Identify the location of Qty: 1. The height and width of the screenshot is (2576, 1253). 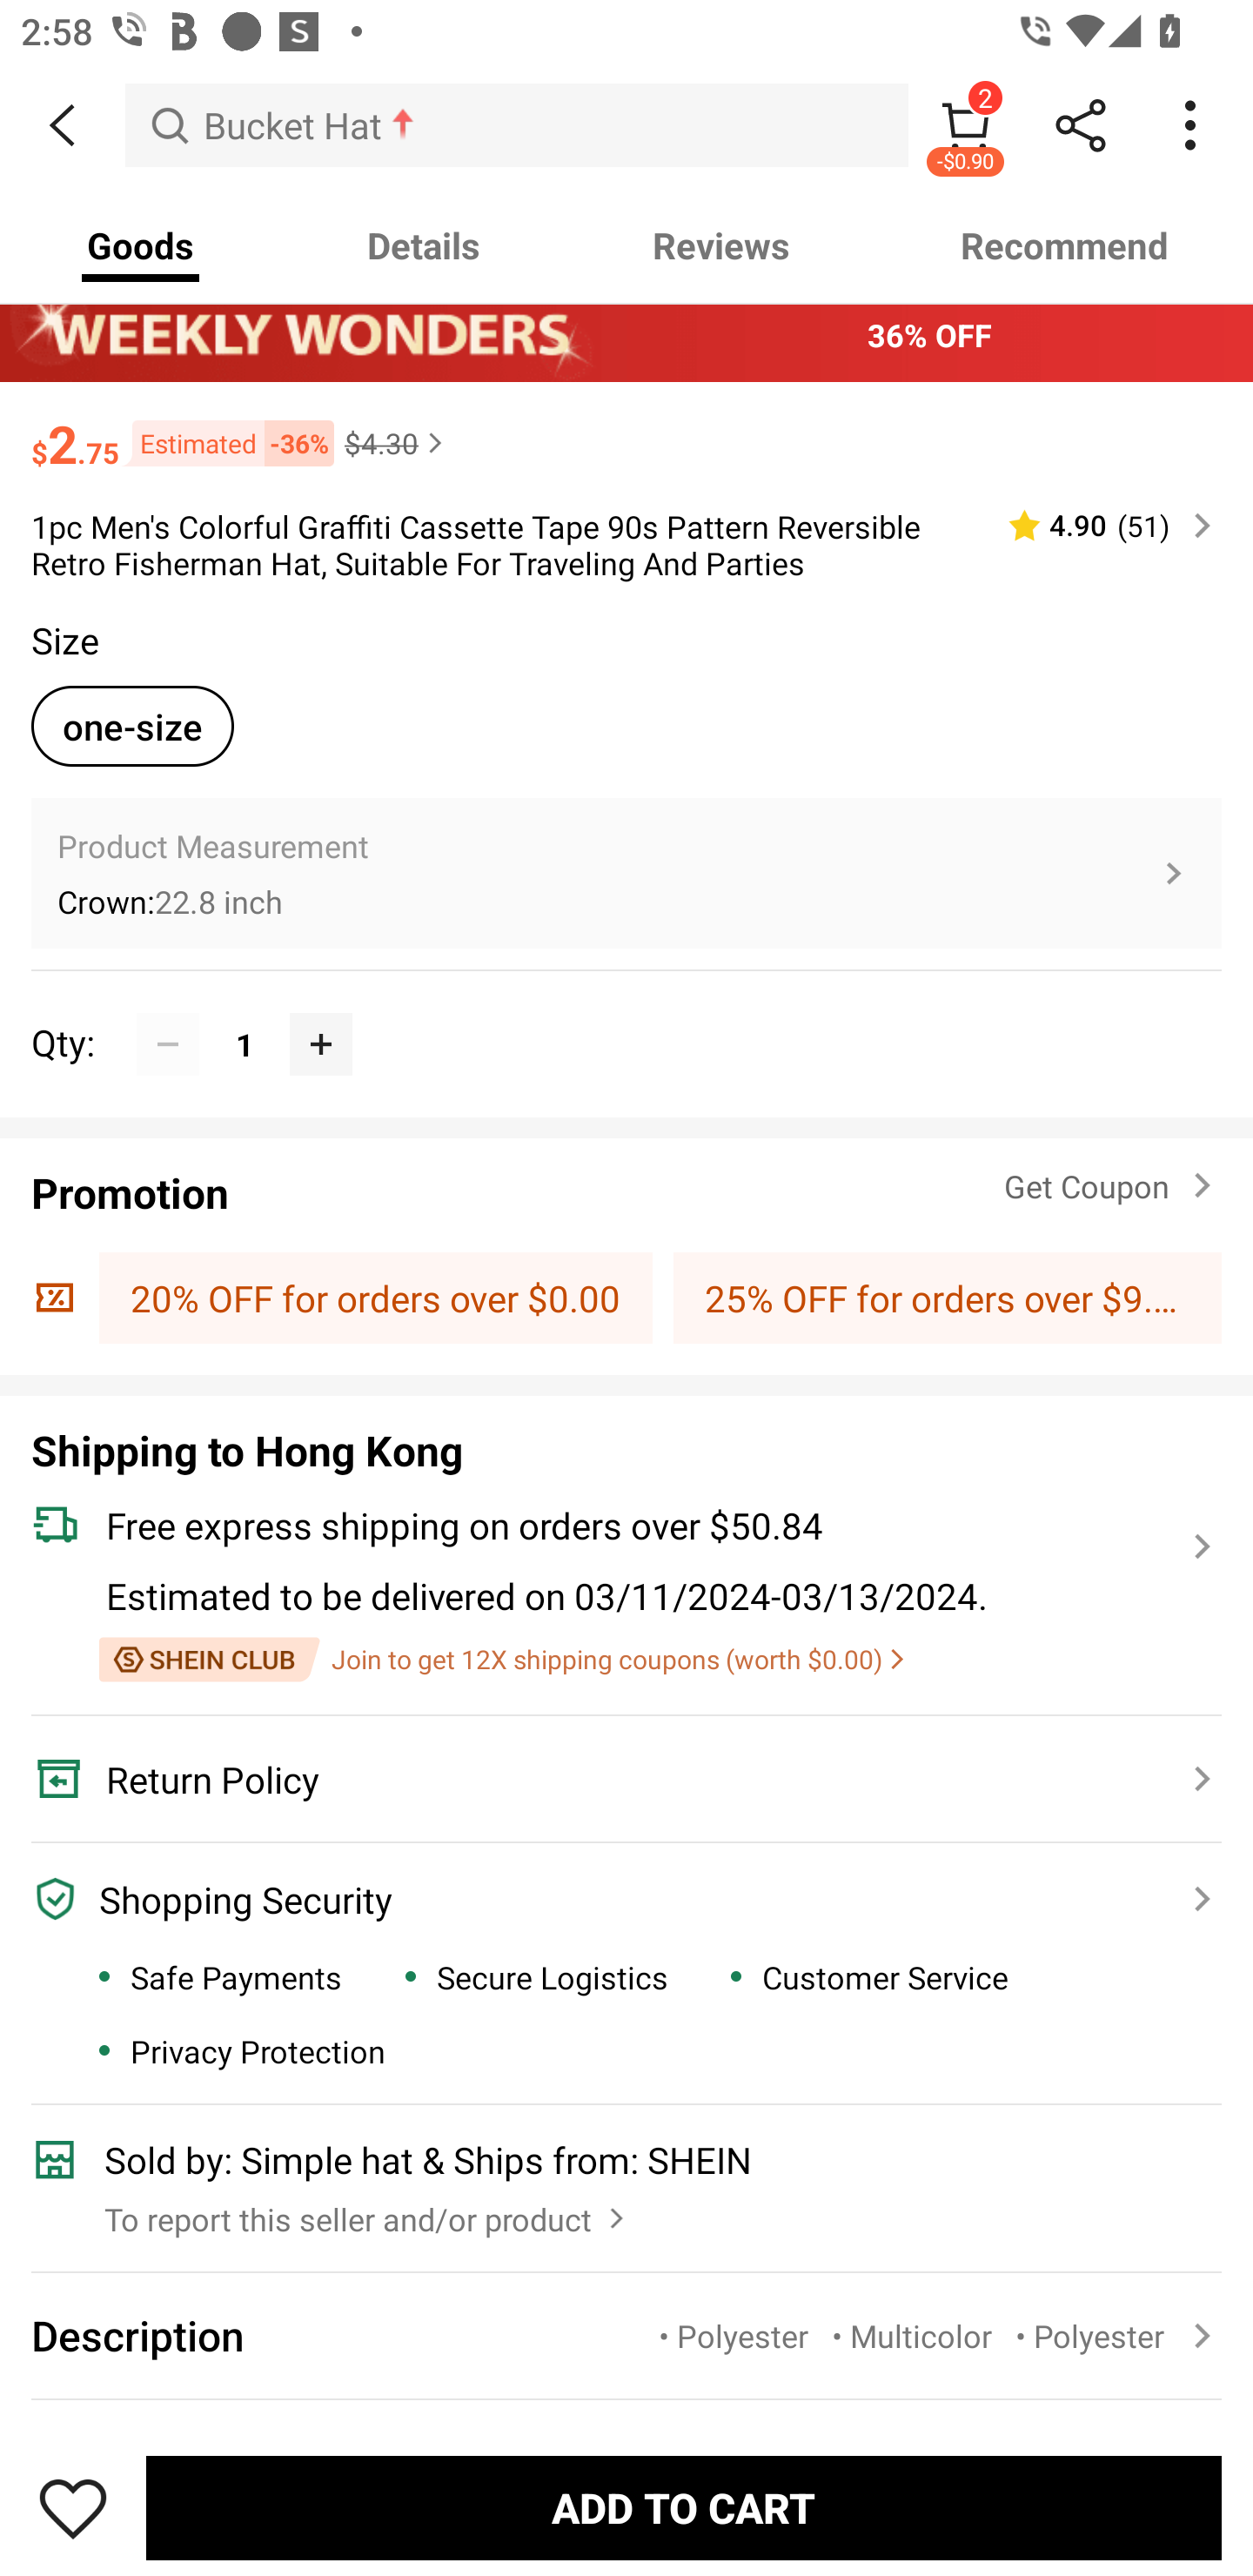
(626, 1012).